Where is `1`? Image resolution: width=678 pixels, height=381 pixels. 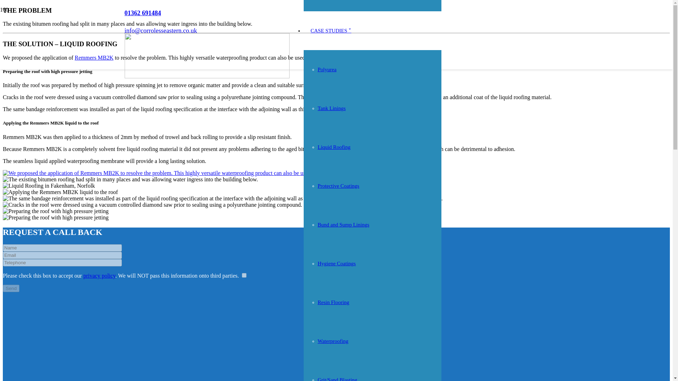
1 is located at coordinates (244, 275).